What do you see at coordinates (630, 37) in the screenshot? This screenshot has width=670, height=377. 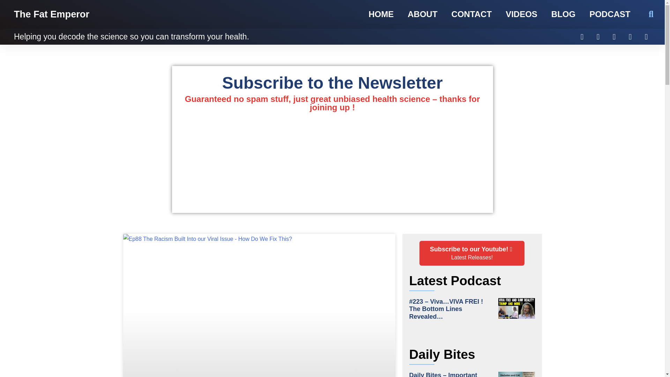 I see `Youtube` at bounding box center [630, 37].